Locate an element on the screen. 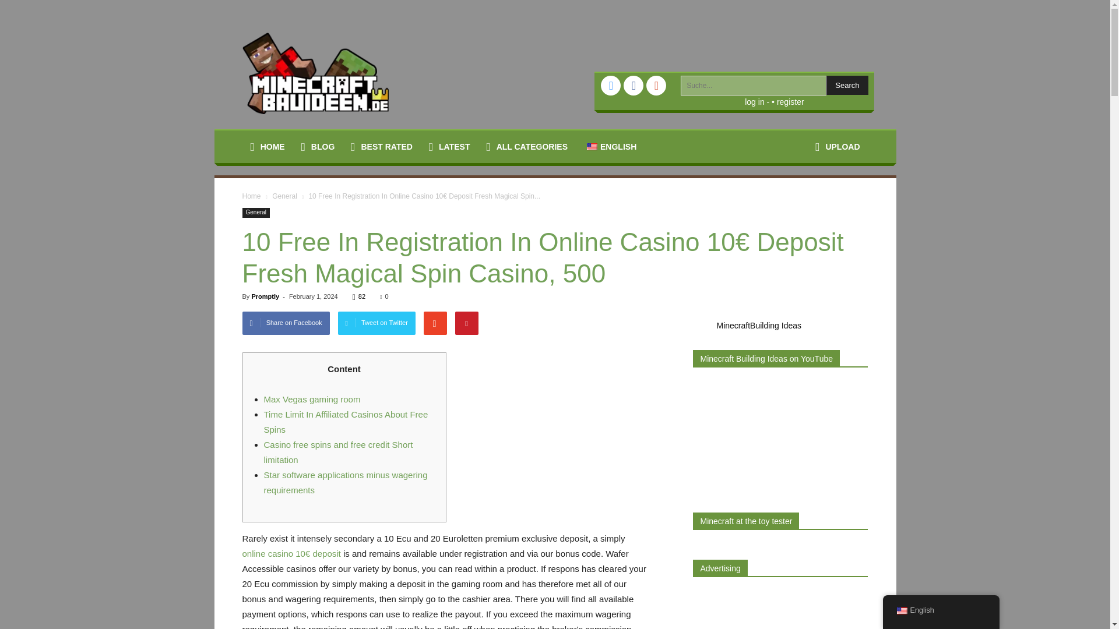  Decoration ideas is located at coordinates (107, 189).